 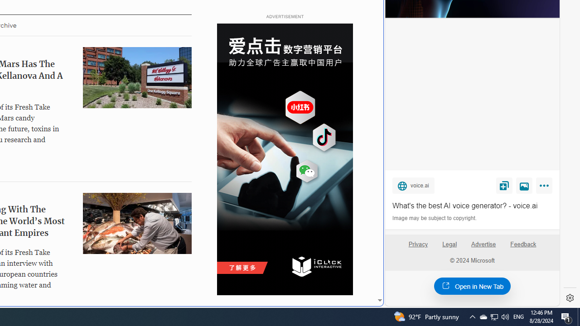 I want to click on Save, so click(x=504, y=185).